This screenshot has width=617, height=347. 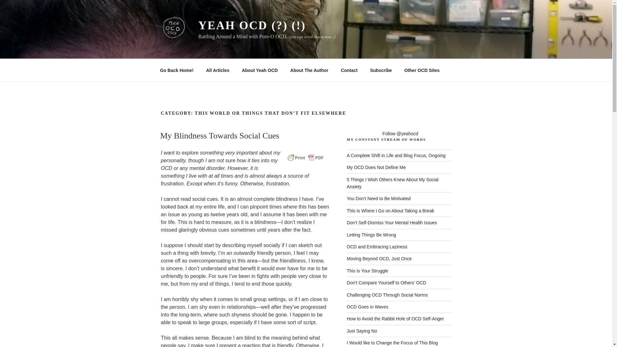 What do you see at coordinates (379, 259) in the screenshot?
I see `Moving Beyond OCD, Just Once` at bounding box center [379, 259].